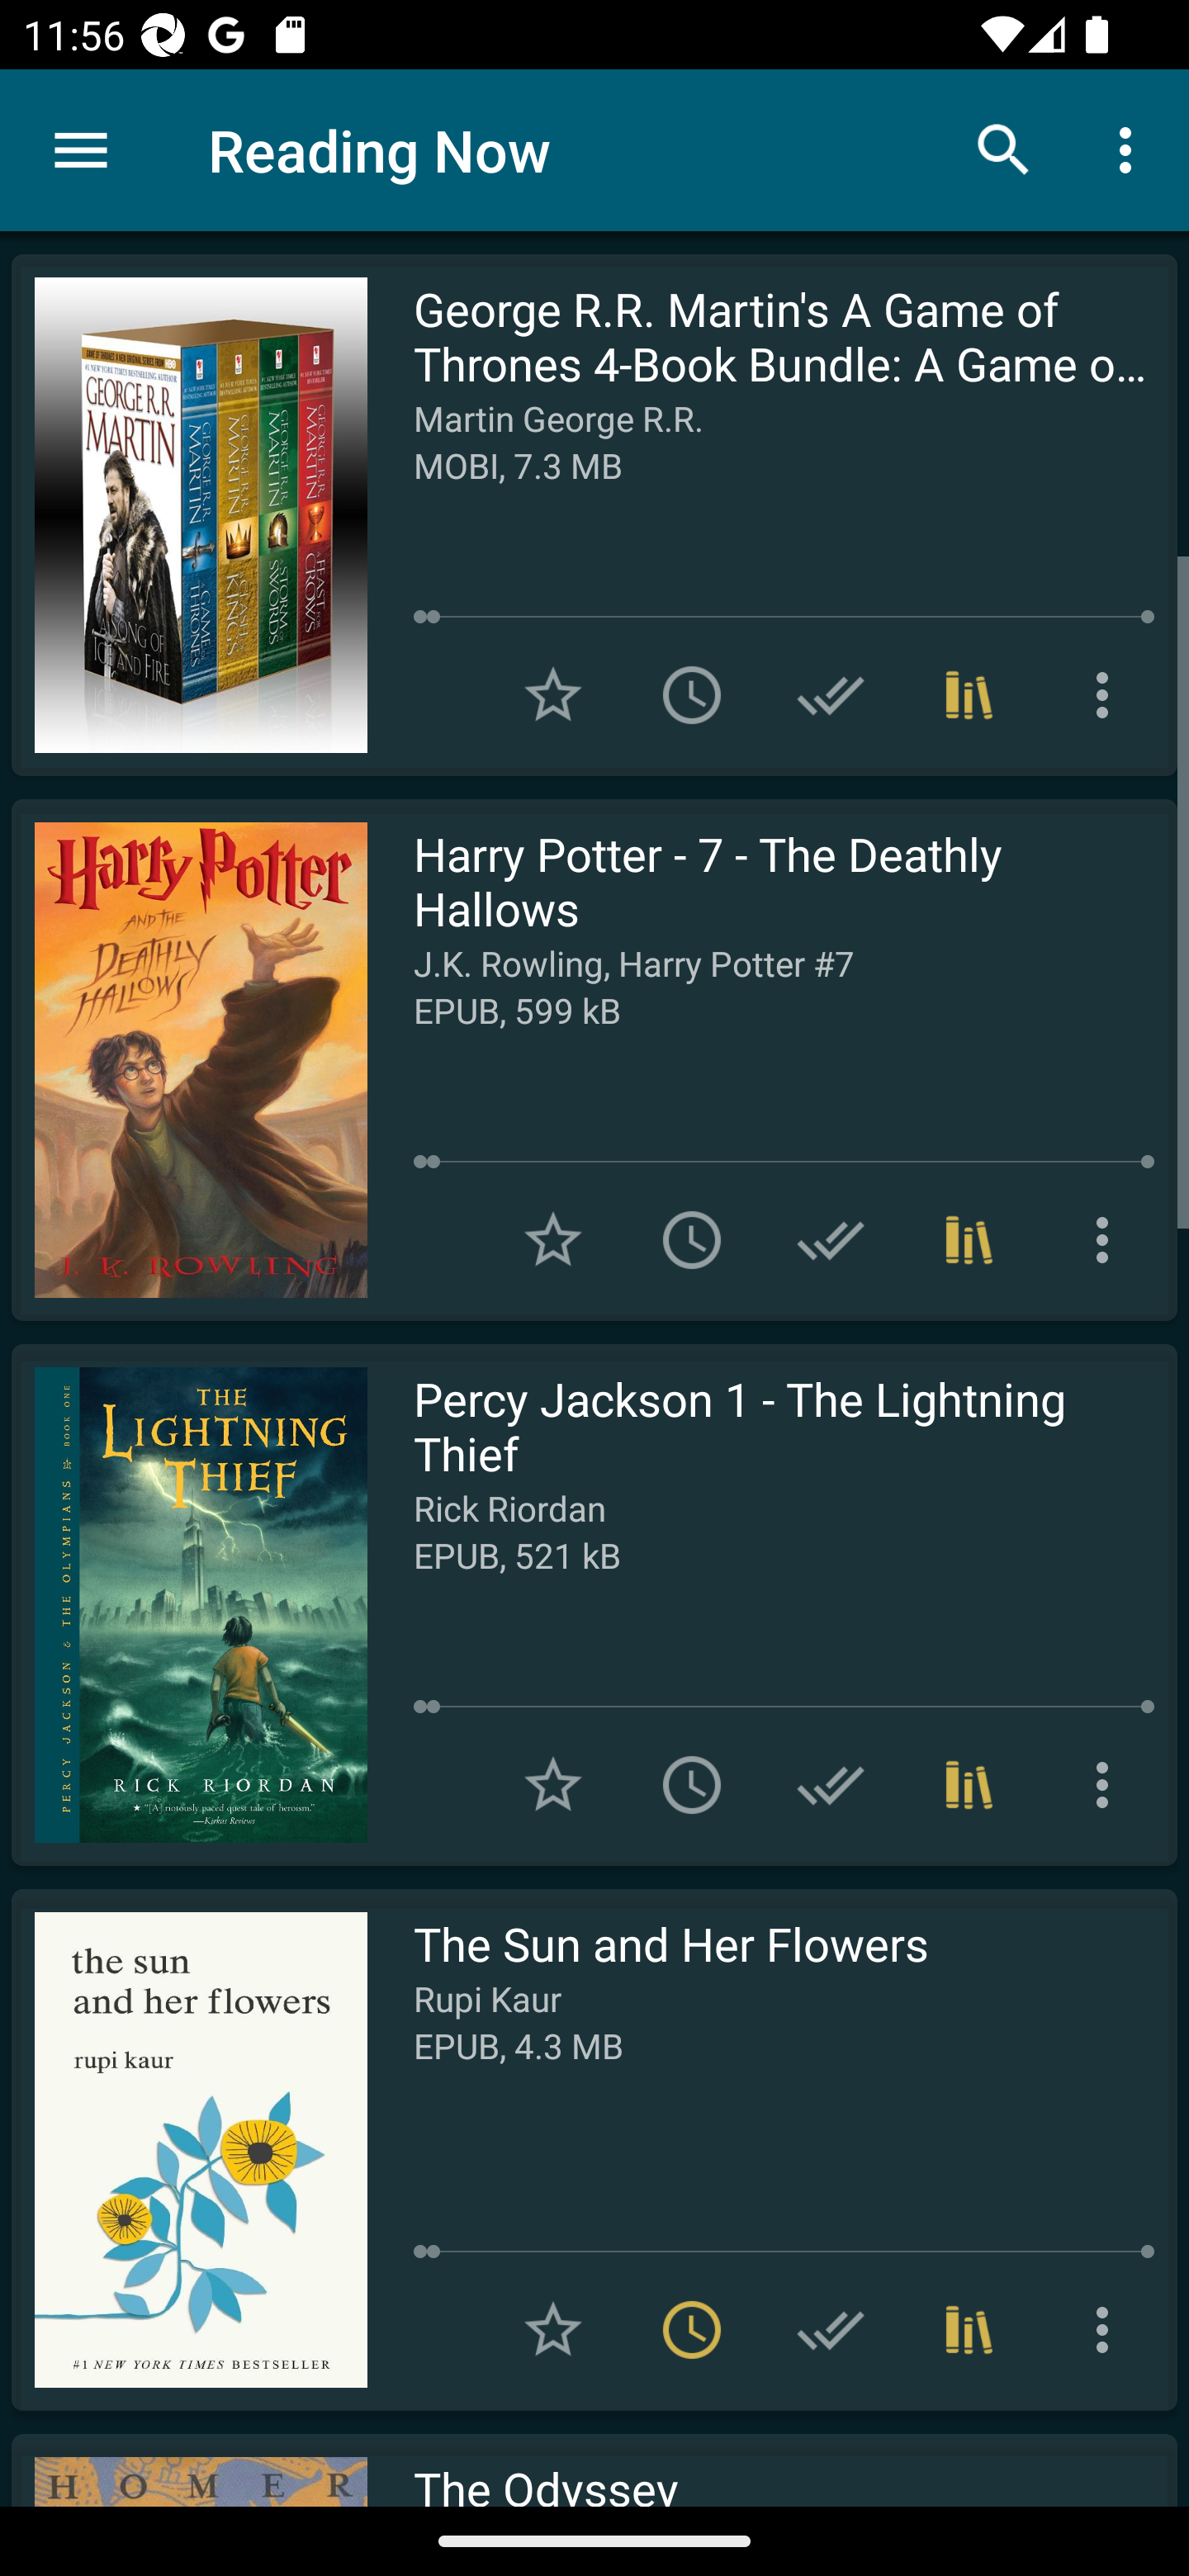 This screenshot has width=1189, height=2576. What do you see at coordinates (81, 150) in the screenshot?
I see `Menu` at bounding box center [81, 150].